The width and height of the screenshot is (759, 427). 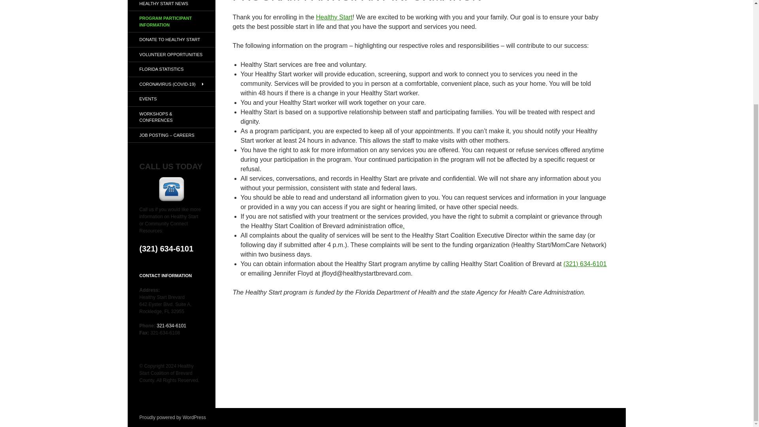 What do you see at coordinates (171, 21) in the screenshot?
I see `PROGRAM PARTICIPANT INFORMATION` at bounding box center [171, 21].